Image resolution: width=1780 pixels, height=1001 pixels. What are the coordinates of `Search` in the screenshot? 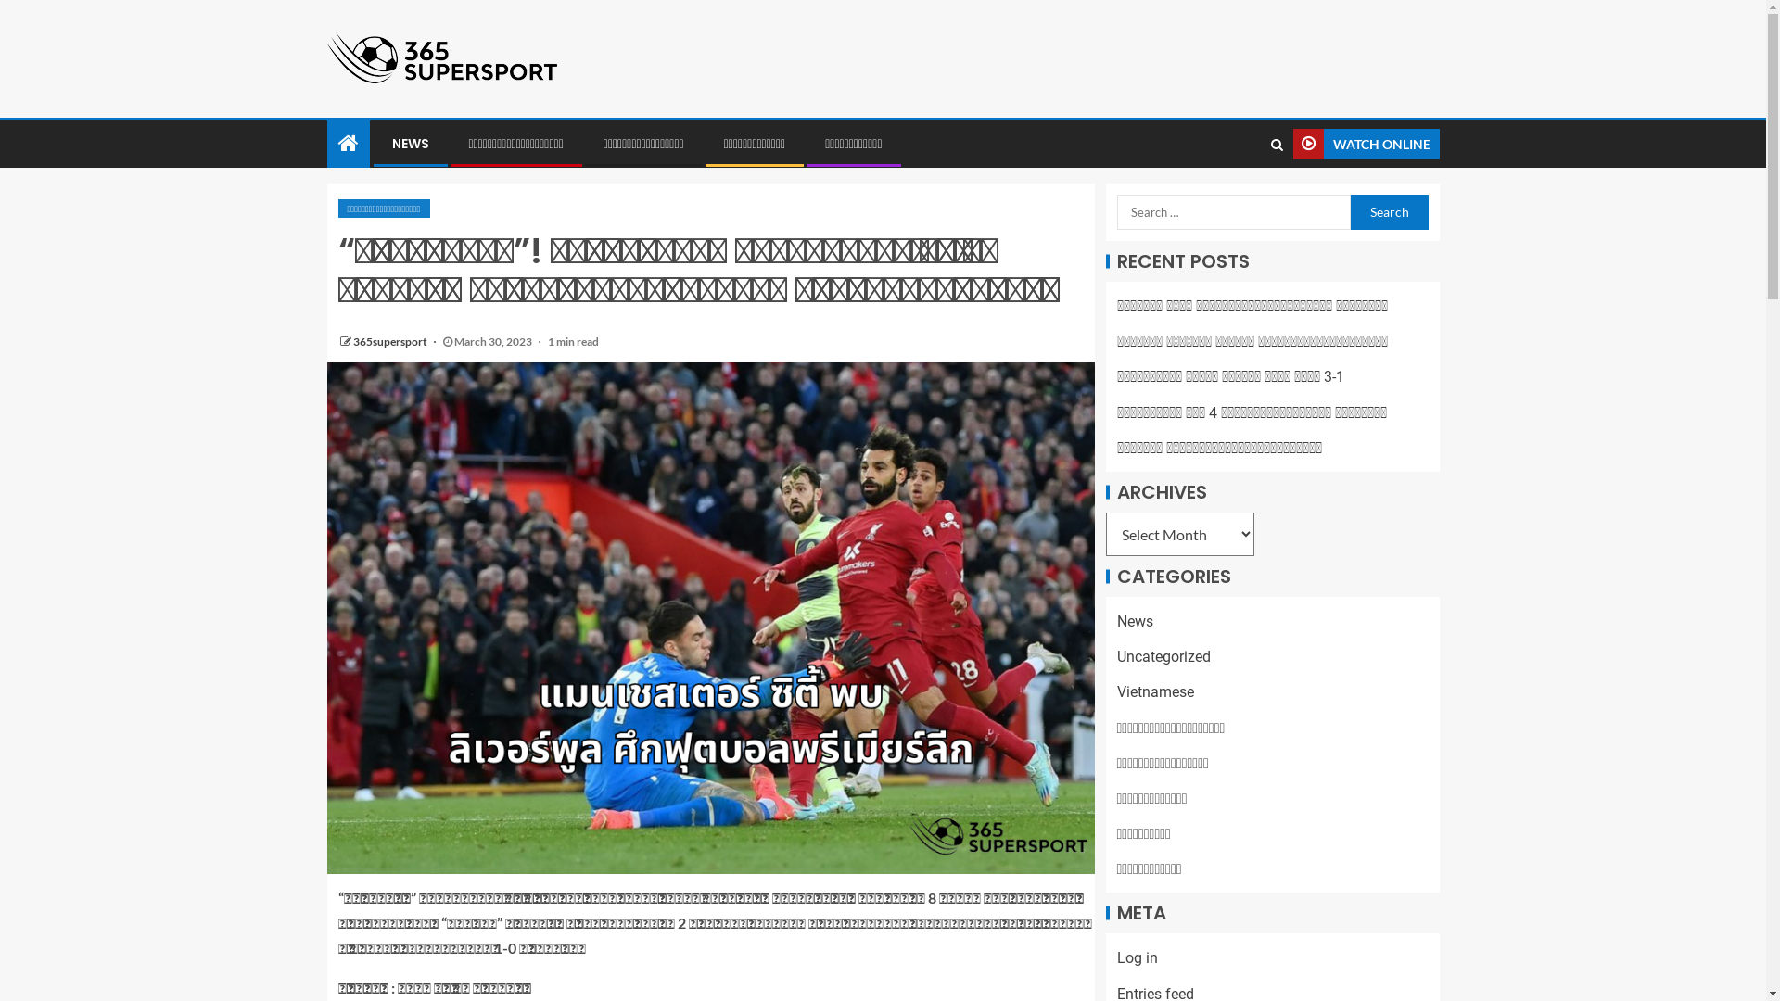 It's located at (1276, 144).